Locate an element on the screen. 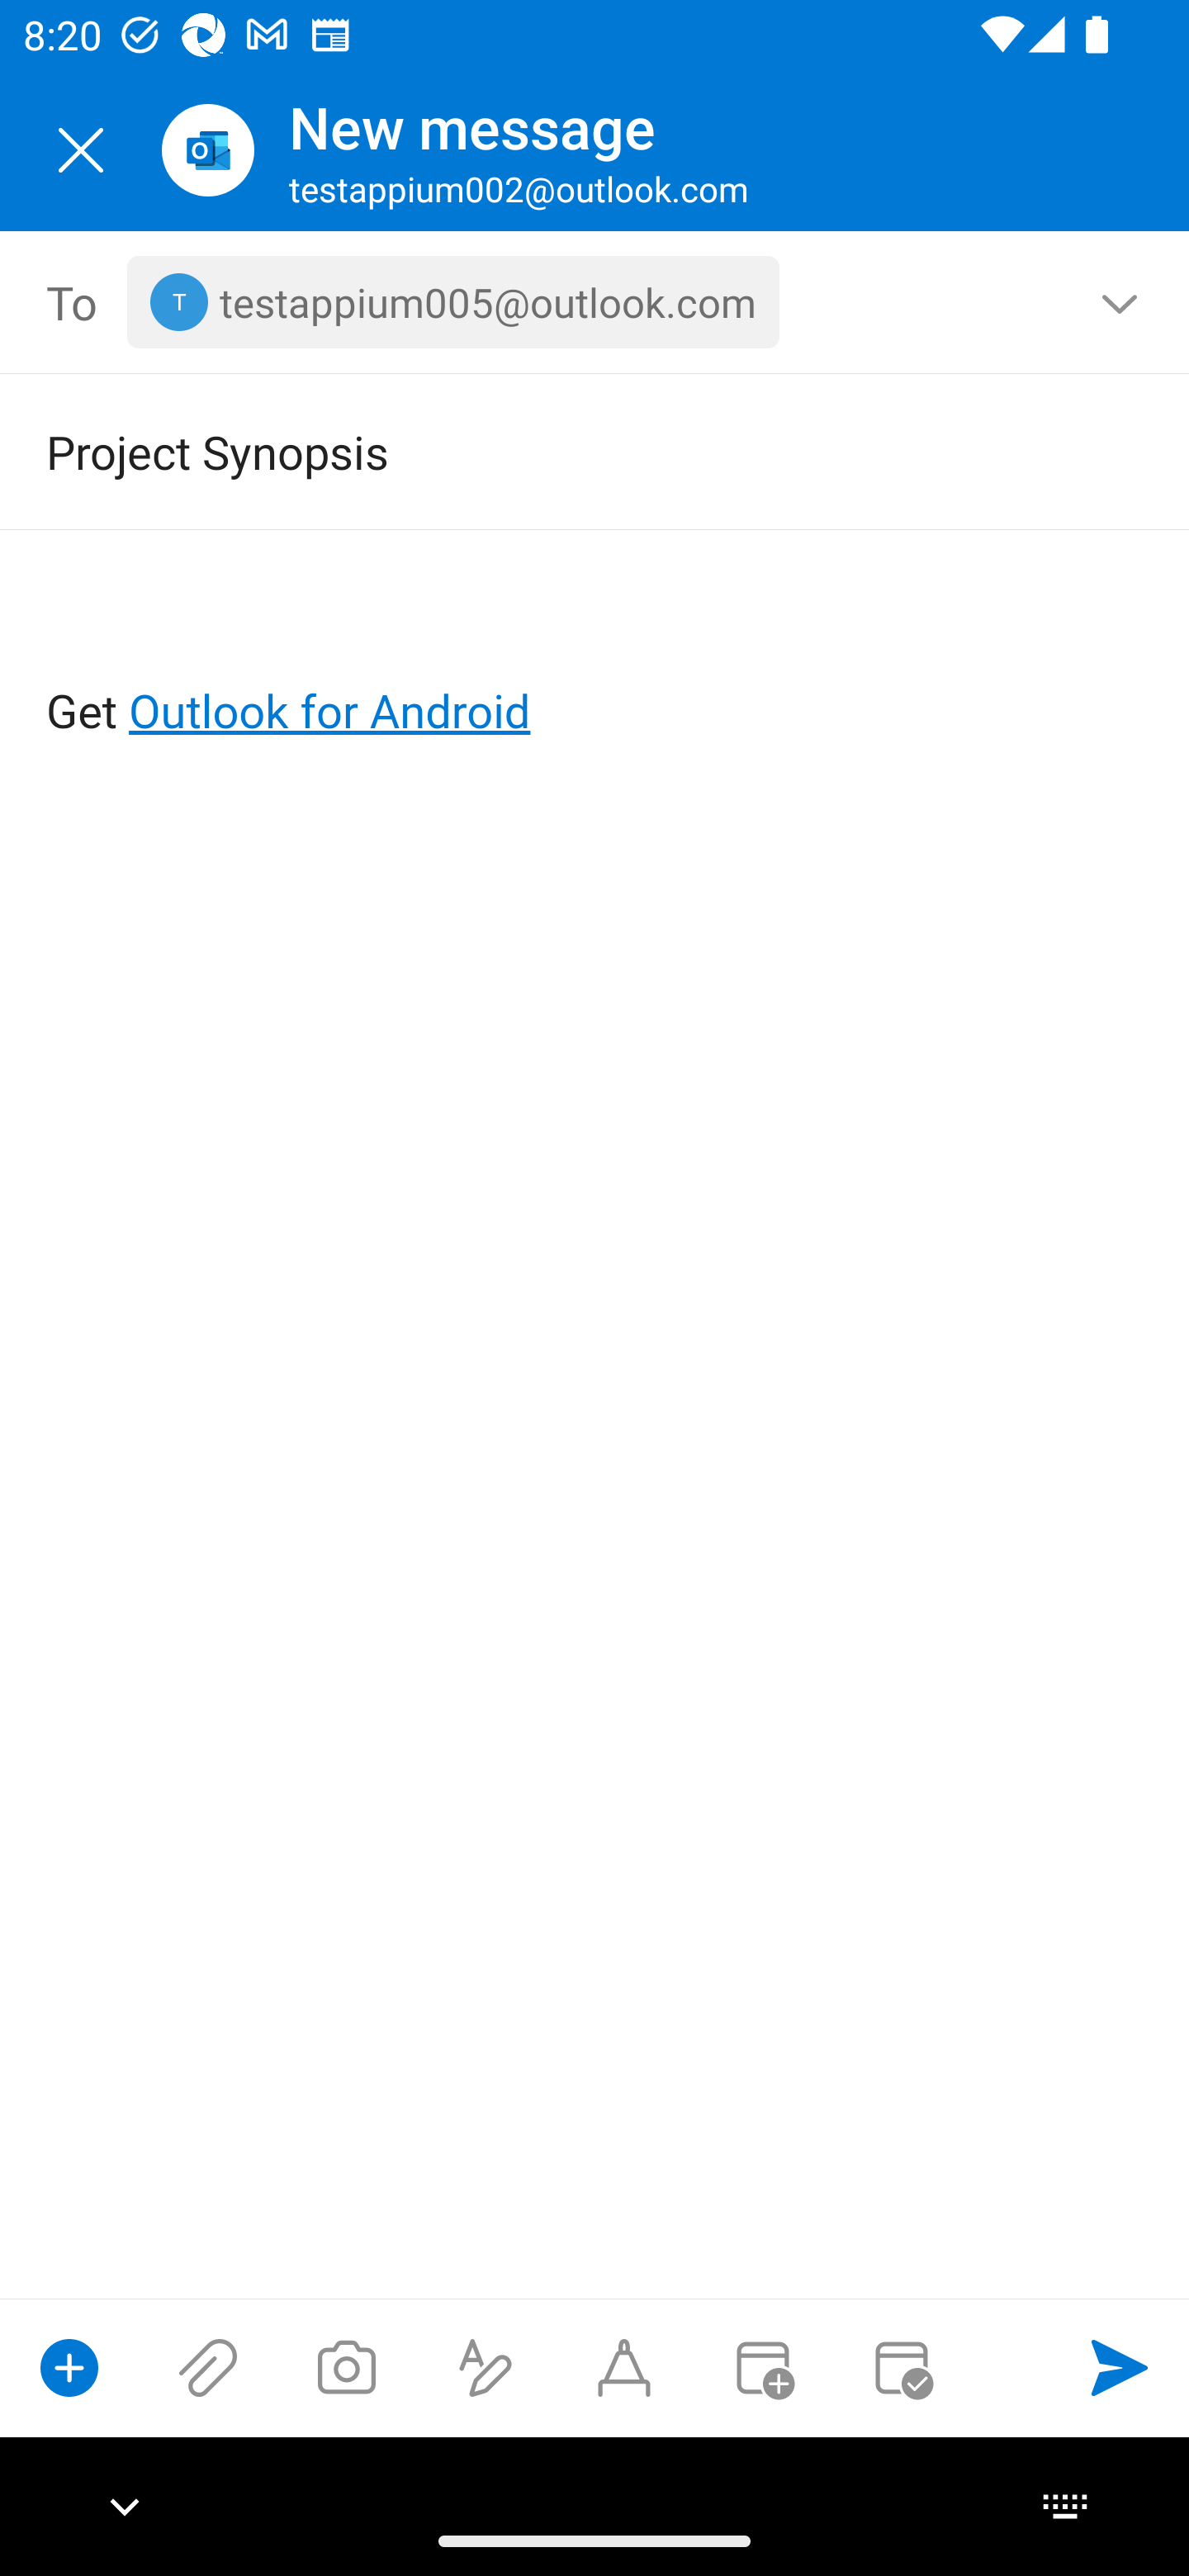  Start Ink compose is located at coordinates (624, 2367).